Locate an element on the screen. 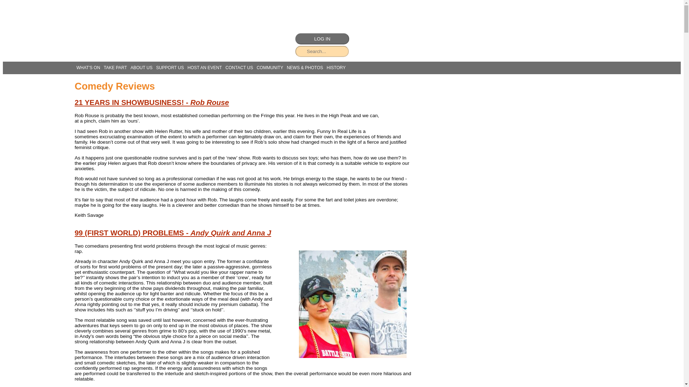 This screenshot has width=689, height=387. CONTACT US is located at coordinates (239, 68).